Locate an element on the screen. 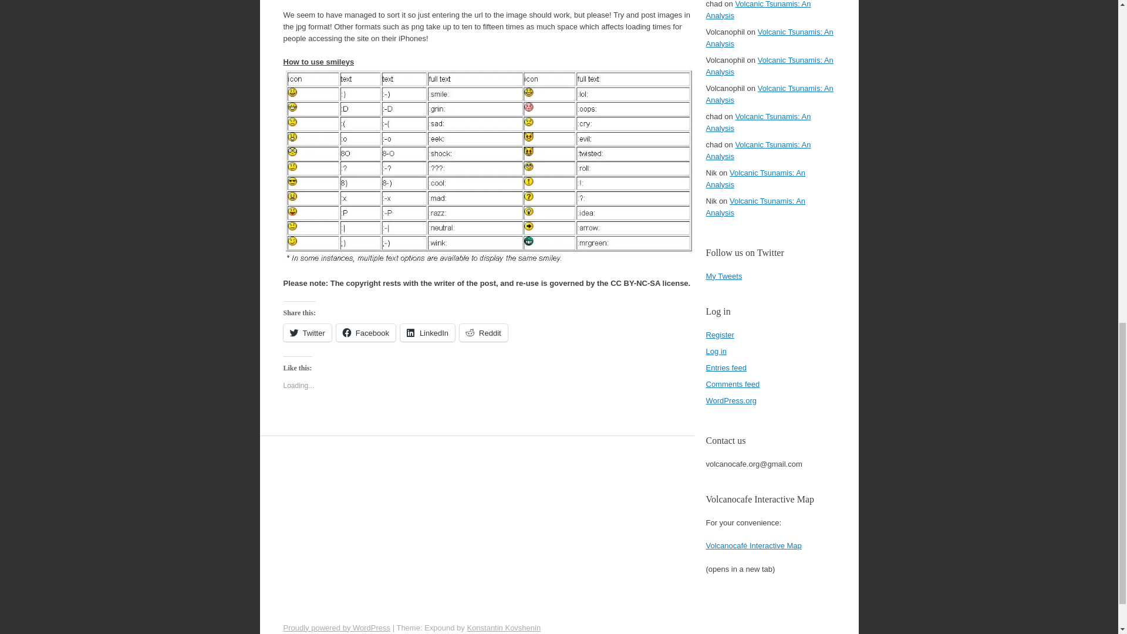 The width and height of the screenshot is (1127, 634). Click to share on Twitter is located at coordinates (306, 332).